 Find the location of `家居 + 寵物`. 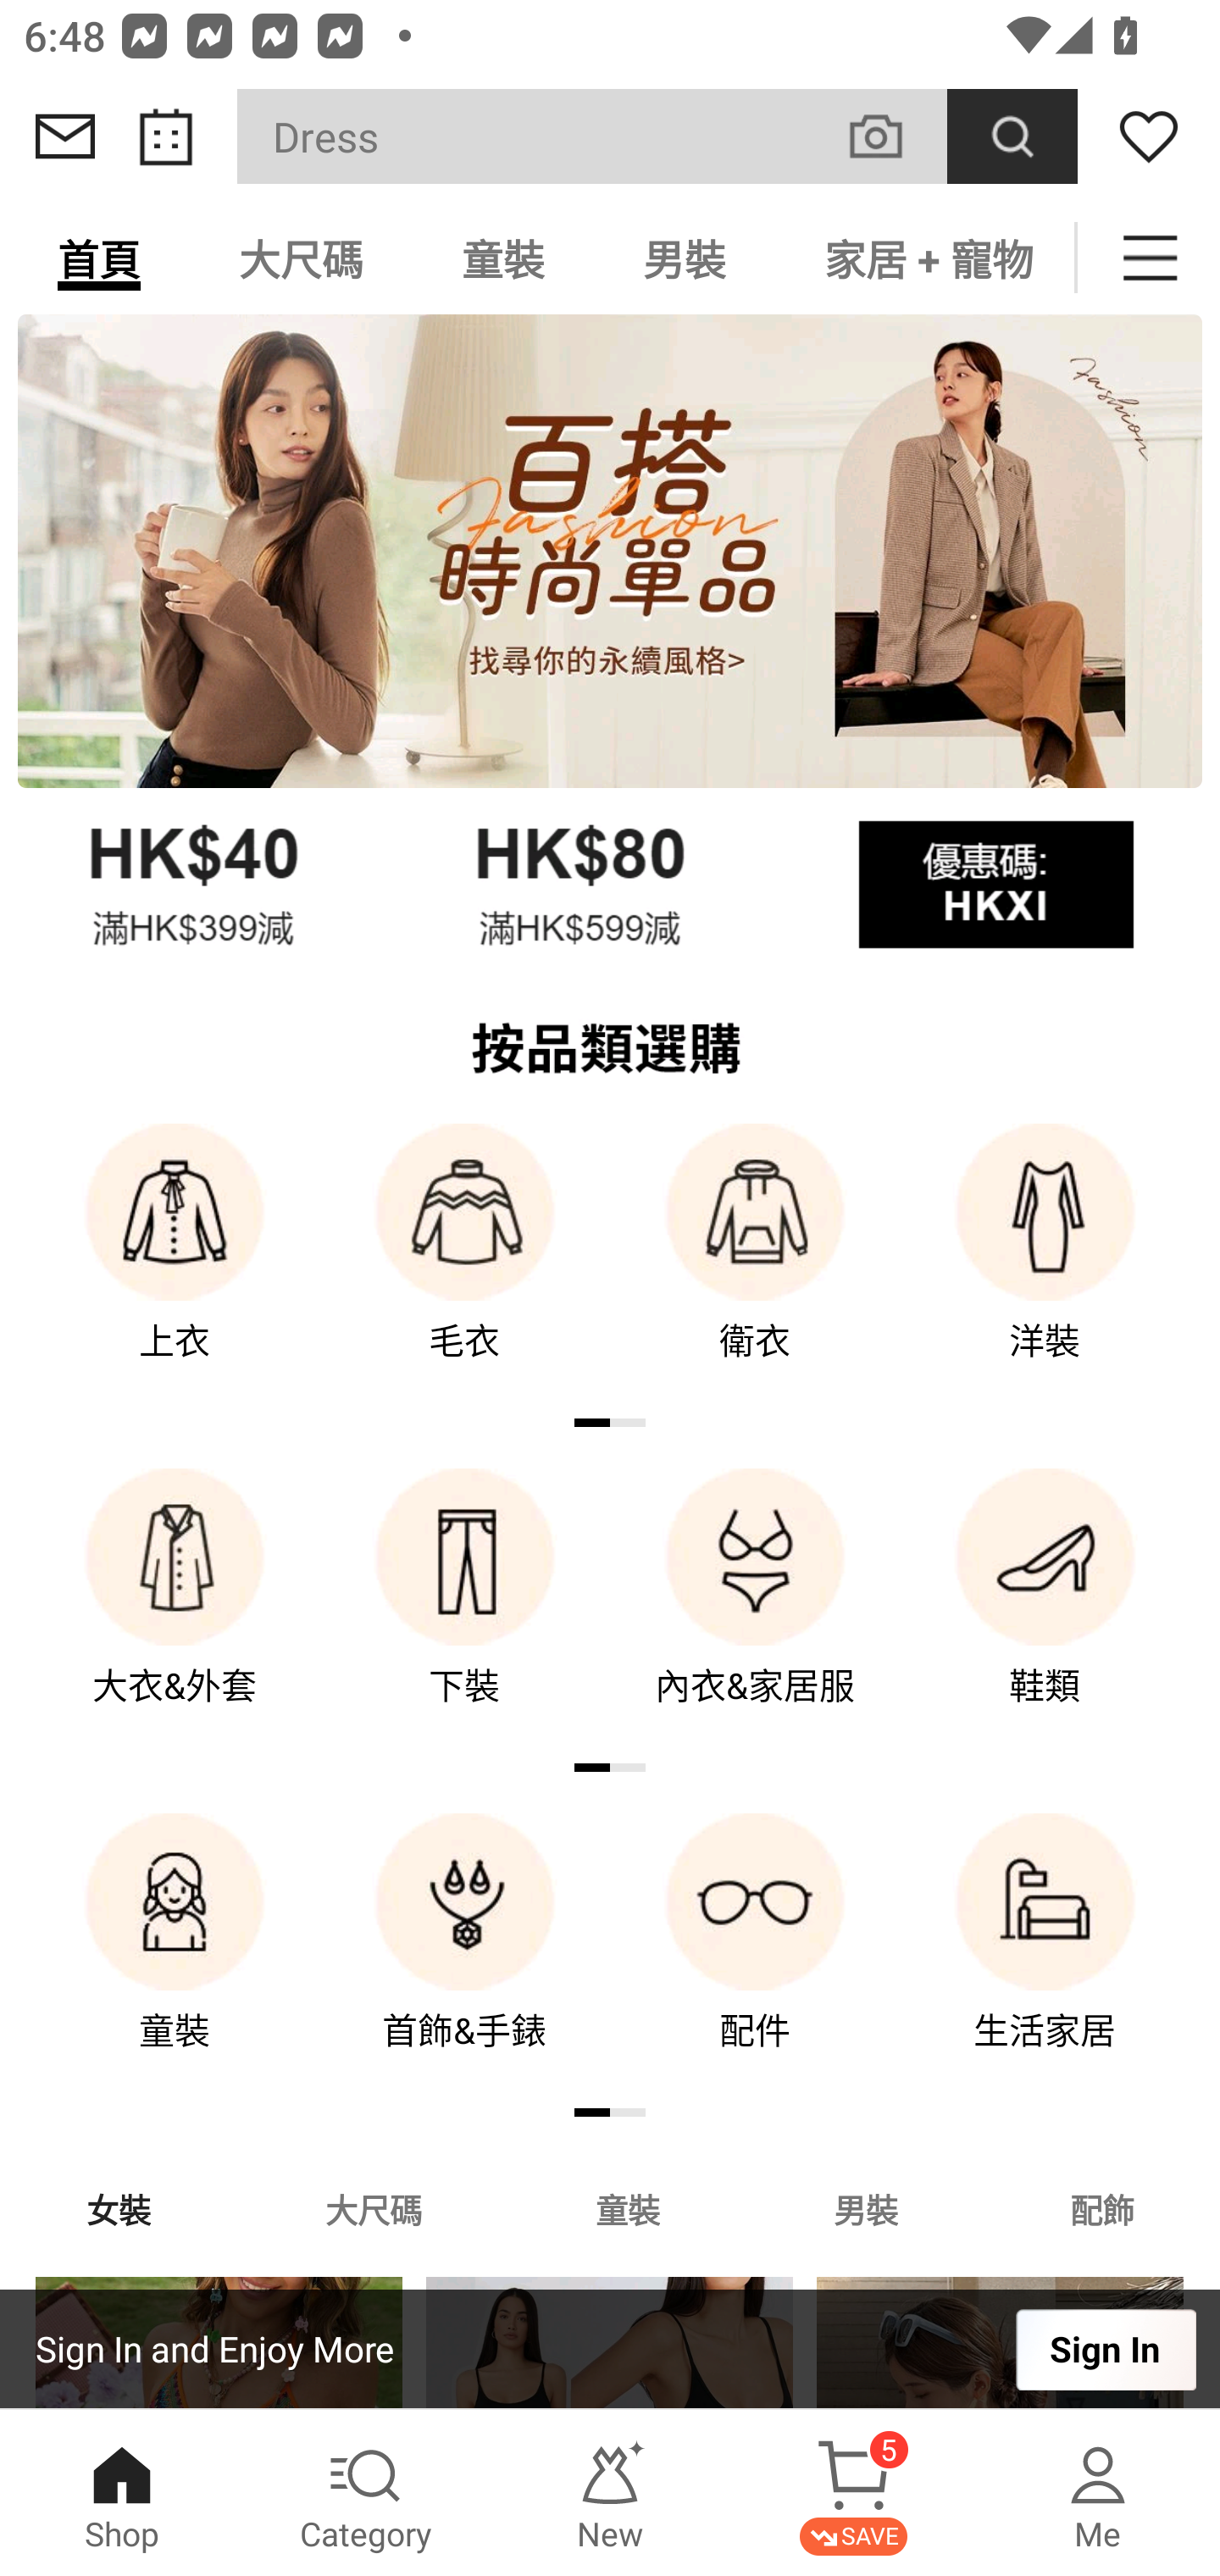

家居 + 寵物 is located at coordinates (925, 258).